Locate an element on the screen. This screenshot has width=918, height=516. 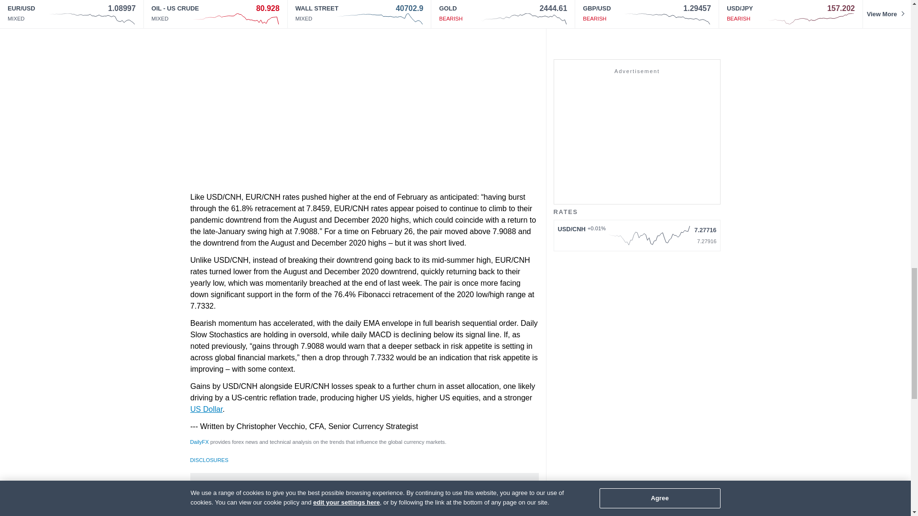
US Dollar is located at coordinates (207, 409).